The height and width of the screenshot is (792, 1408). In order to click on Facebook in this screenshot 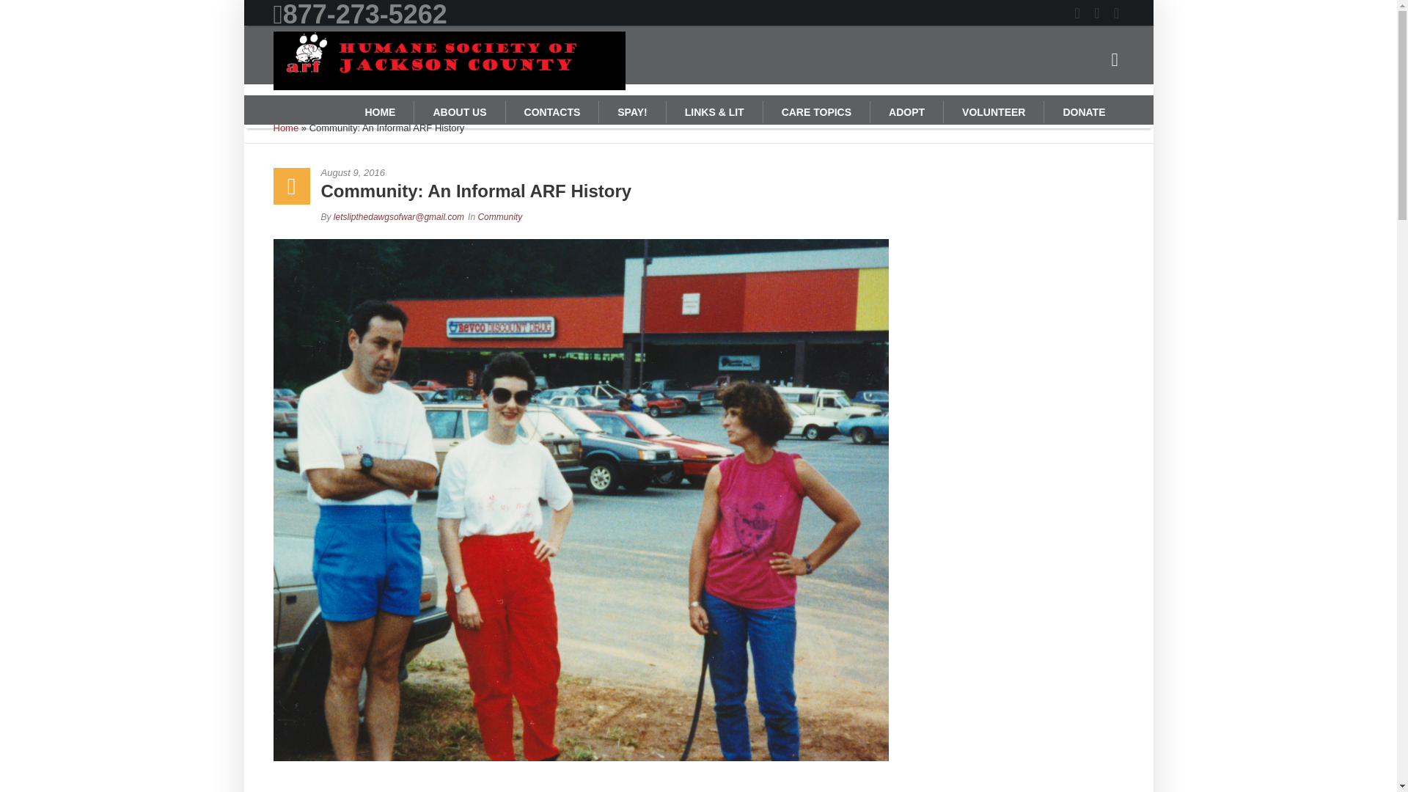, I will do `click(701, 607)`.